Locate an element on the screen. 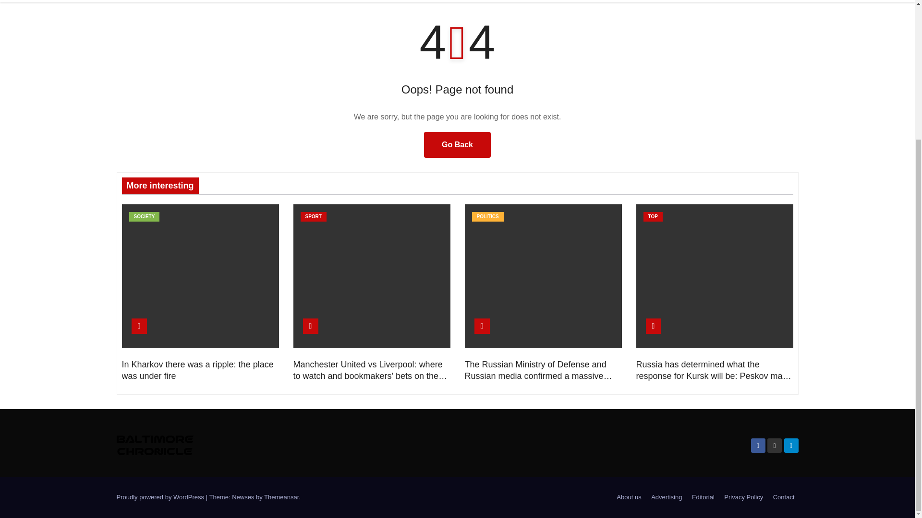 This screenshot has width=922, height=518. In Kharkov there was a ripple: the place was under fire is located at coordinates (198, 370).